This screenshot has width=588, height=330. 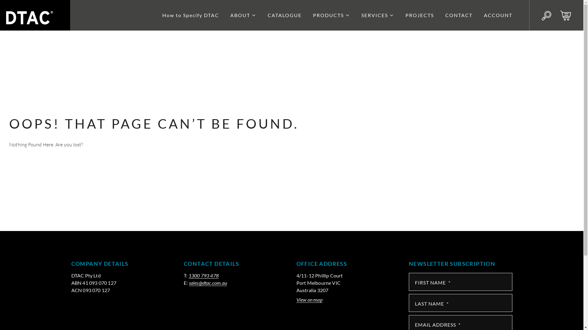 What do you see at coordinates (328, 15) in the screenshot?
I see `PRODUCTS` at bounding box center [328, 15].